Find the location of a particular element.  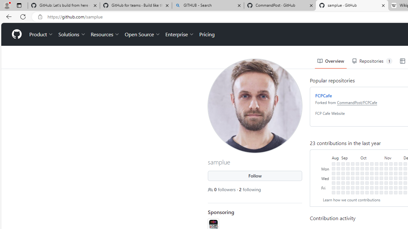

Saturday is located at coordinates (326, 192).